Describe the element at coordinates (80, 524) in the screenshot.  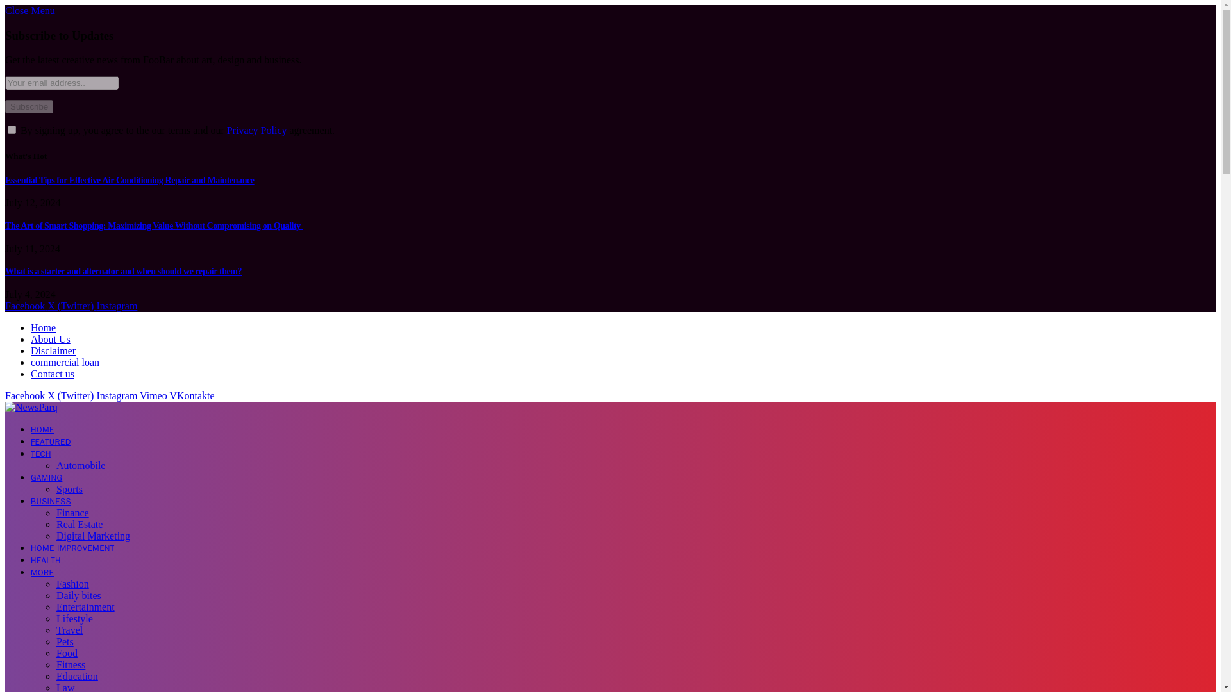
I see `Real Estate` at that location.